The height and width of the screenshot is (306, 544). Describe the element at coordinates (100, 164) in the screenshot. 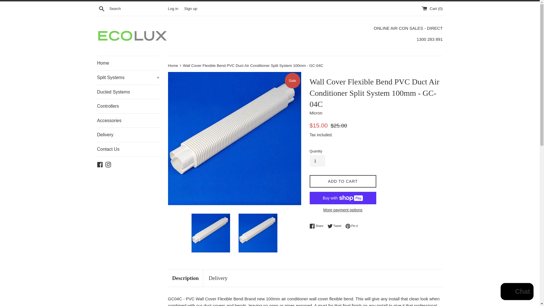

I see `More payment options` at that location.